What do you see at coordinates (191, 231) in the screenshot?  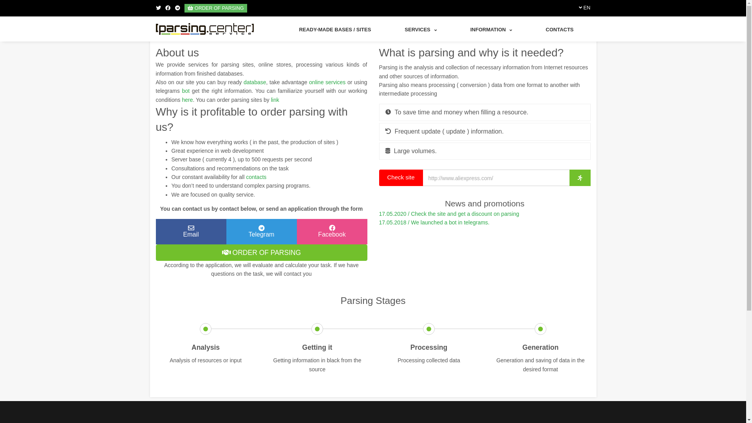 I see `Email` at bounding box center [191, 231].